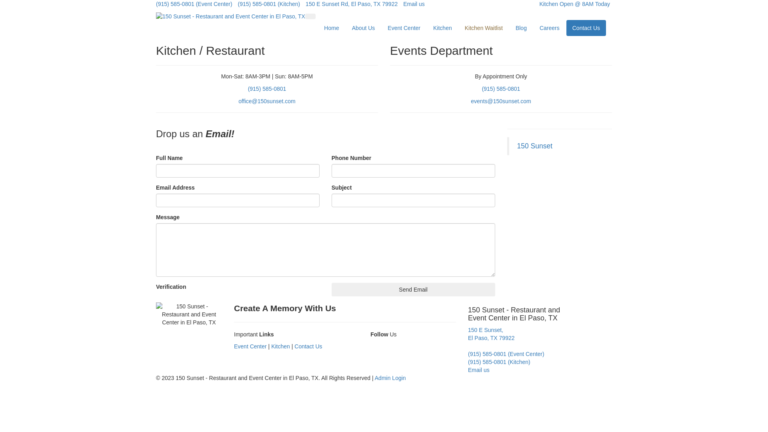  What do you see at coordinates (499, 362) in the screenshot?
I see `(915) 585-0801 (Kitchen)` at bounding box center [499, 362].